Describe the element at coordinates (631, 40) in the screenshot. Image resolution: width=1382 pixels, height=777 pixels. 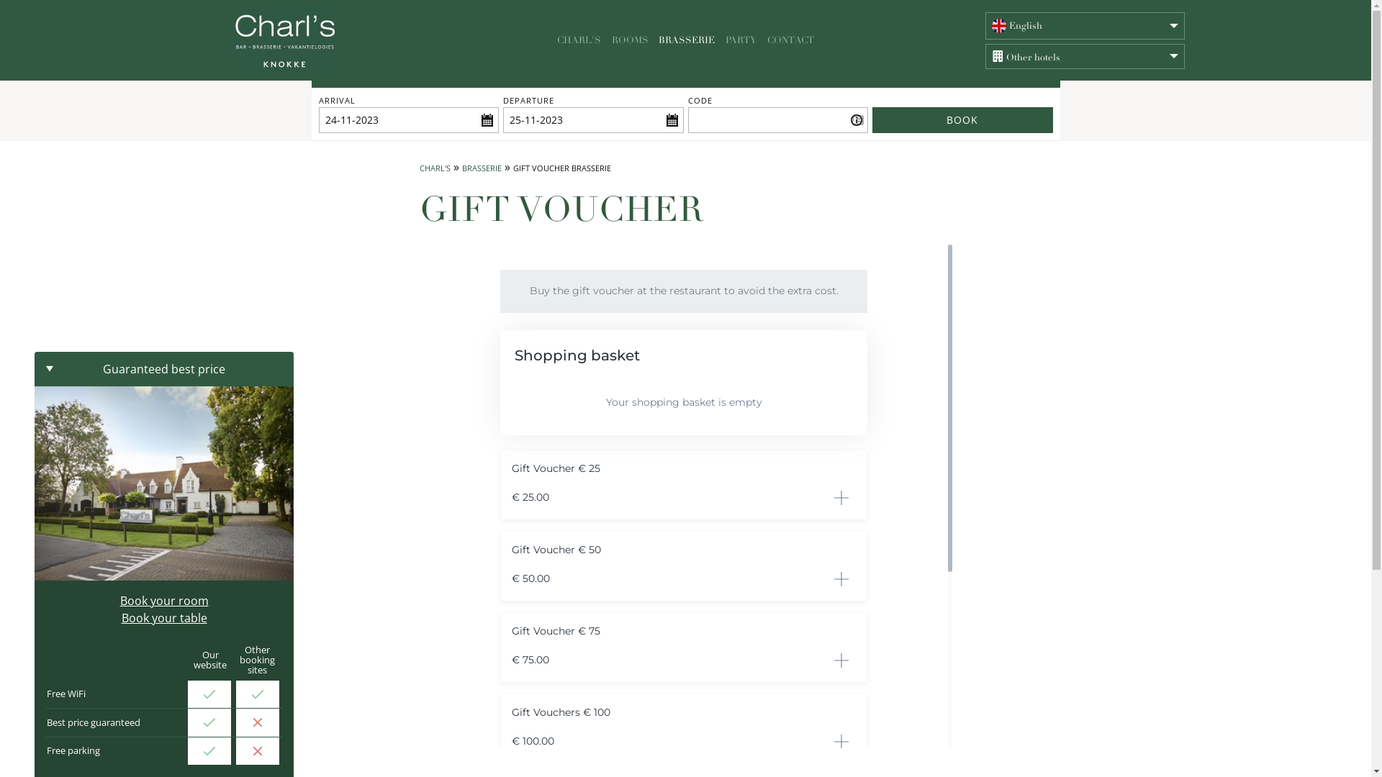
I see `ROOMS` at that location.